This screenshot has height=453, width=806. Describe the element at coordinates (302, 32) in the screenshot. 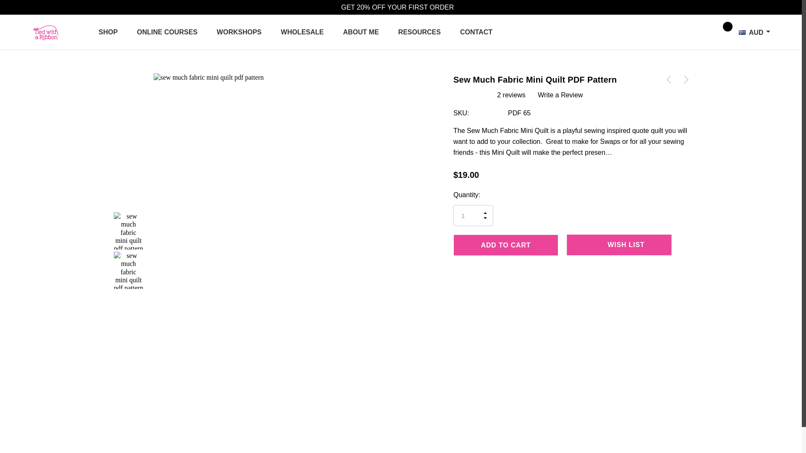

I see `WHOLESALE` at that location.